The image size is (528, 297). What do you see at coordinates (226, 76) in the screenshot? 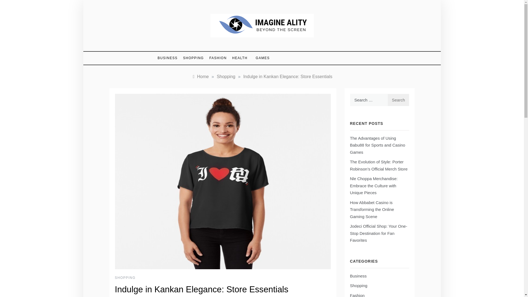
I see `Shopping` at bounding box center [226, 76].